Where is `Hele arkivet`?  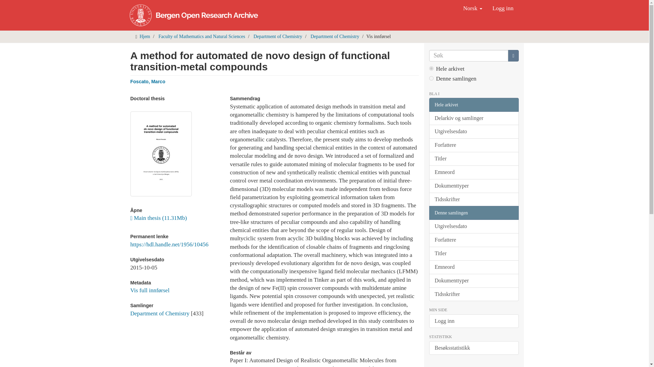 Hele arkivet is located at coordinates (473, 105).